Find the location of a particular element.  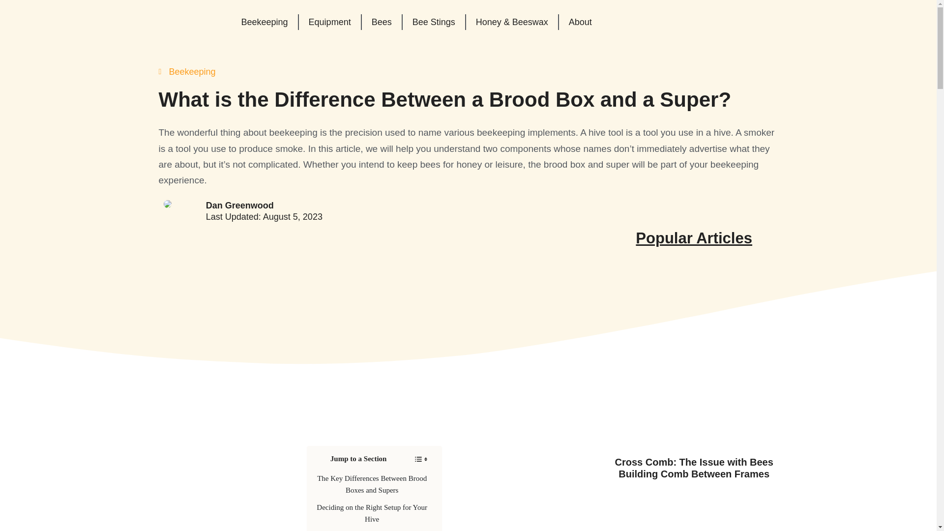

The Key Differences Between Brood Boxes and Supers is located at coordinates (372, 484).